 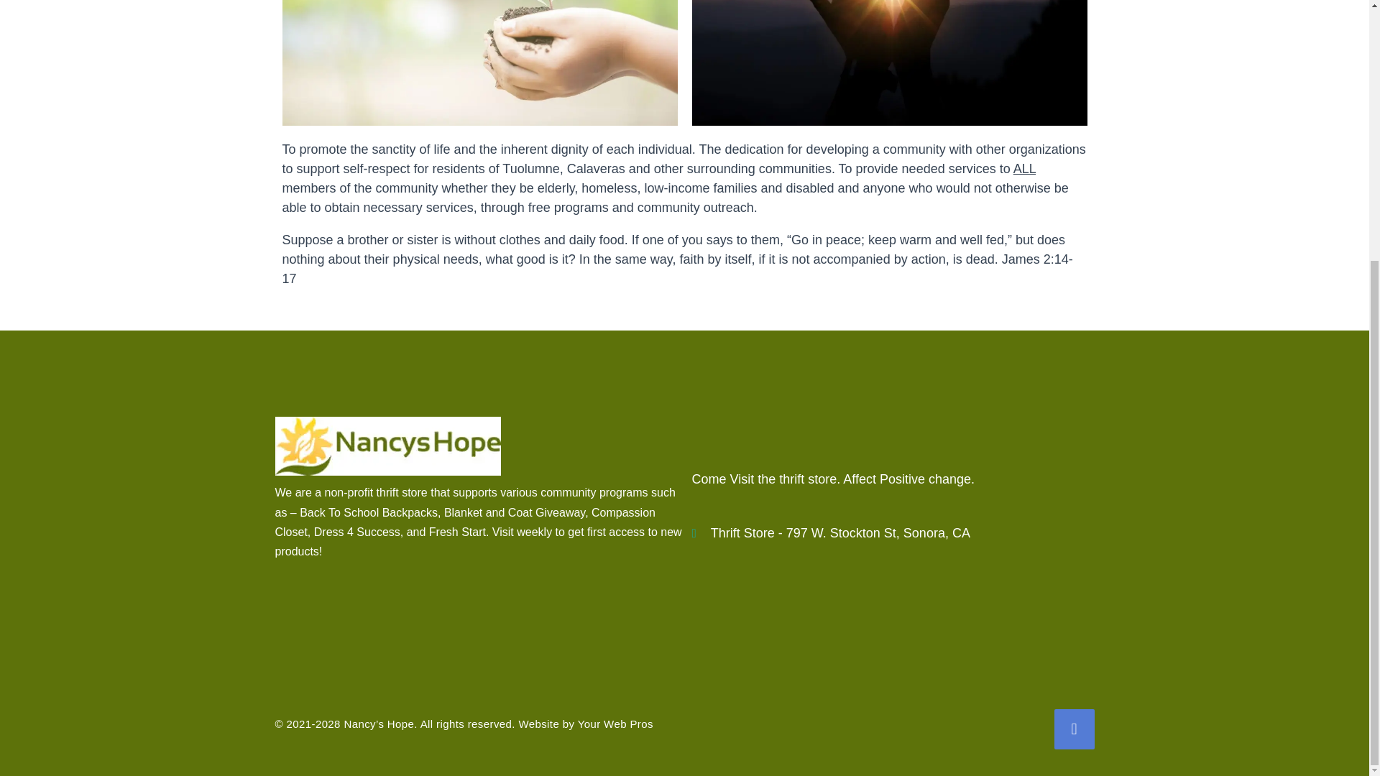 I want to click on Your Web Pros, so click(x=615, y=724).